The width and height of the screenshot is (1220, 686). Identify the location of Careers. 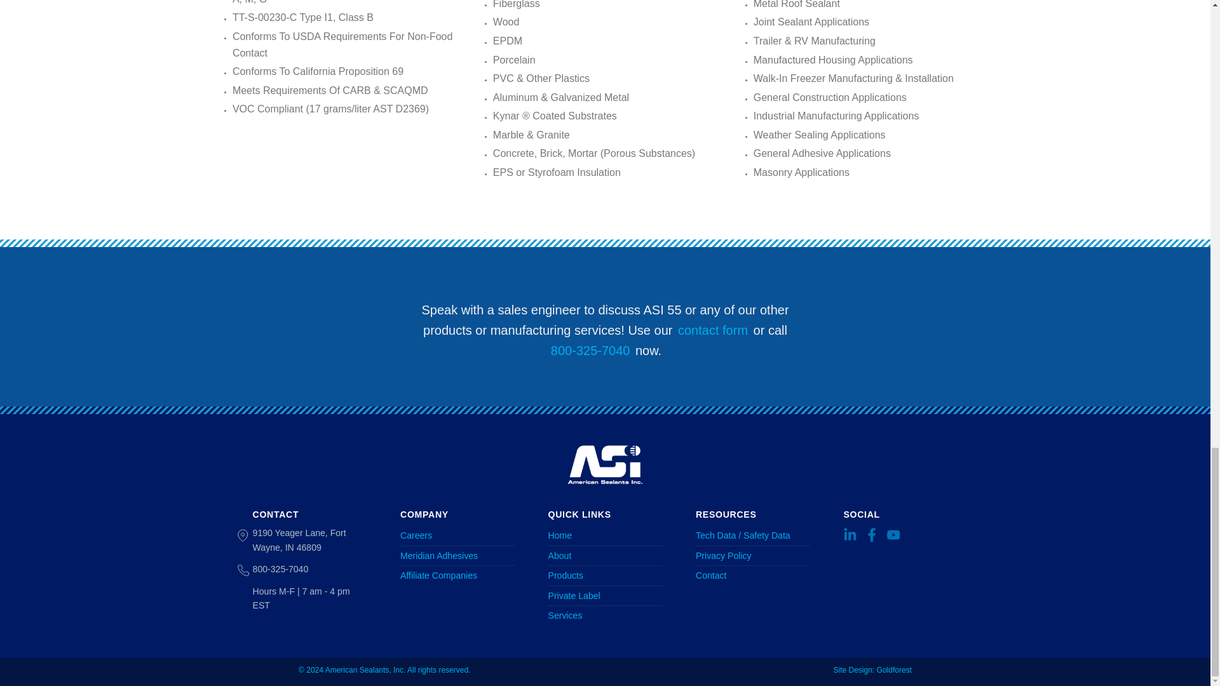
(457, 535).